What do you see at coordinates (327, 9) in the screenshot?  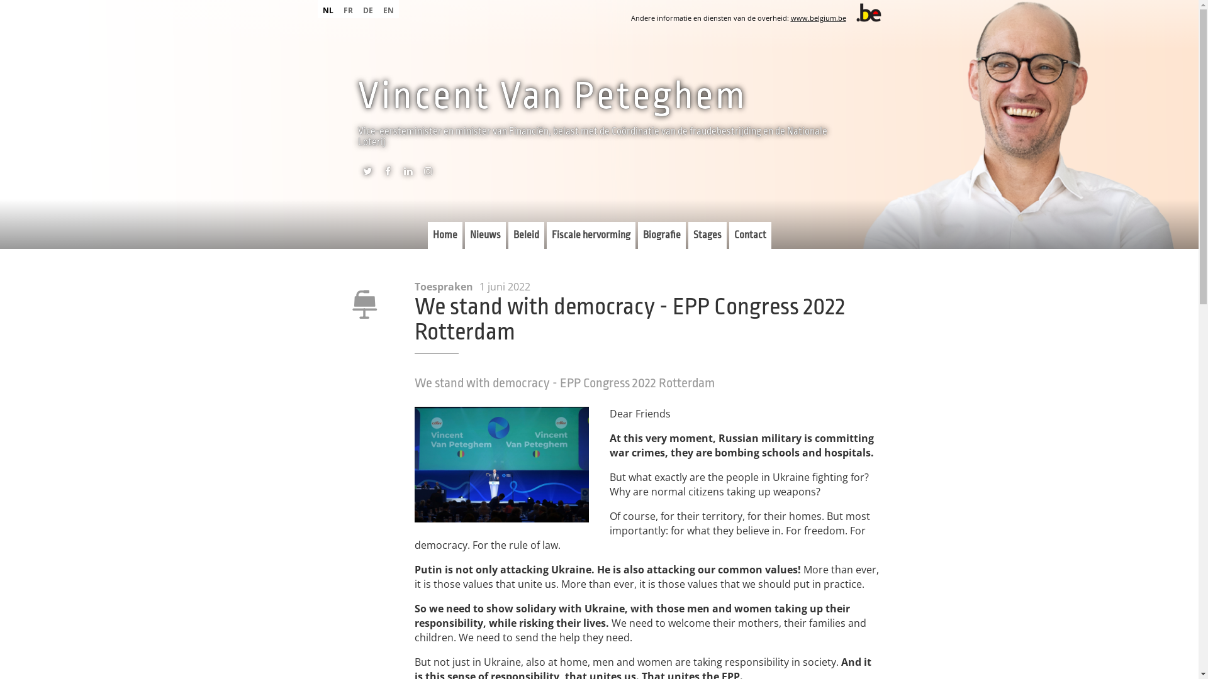 I see `NL` at bounding box center [327, 9].